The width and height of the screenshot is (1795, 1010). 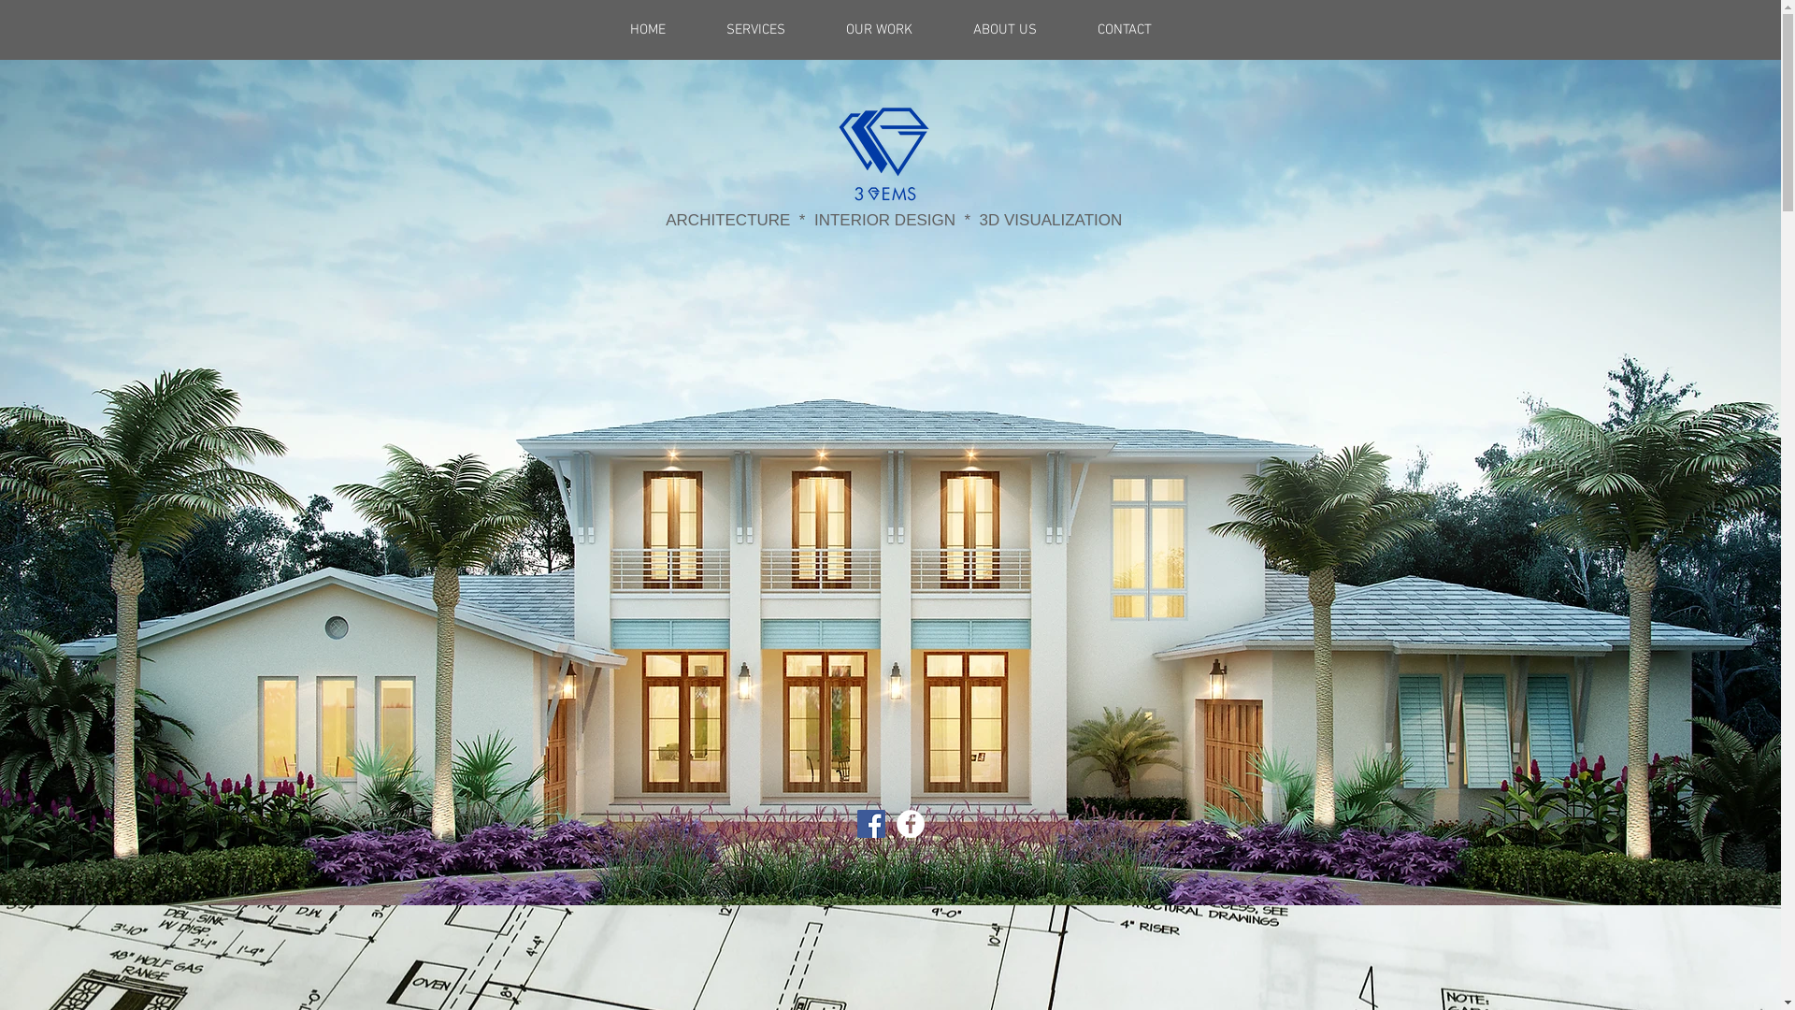 What do you see at coordinates (1125, 30) in the screenshot?
I see `CONTACT` at bounding box center [1125, 30].